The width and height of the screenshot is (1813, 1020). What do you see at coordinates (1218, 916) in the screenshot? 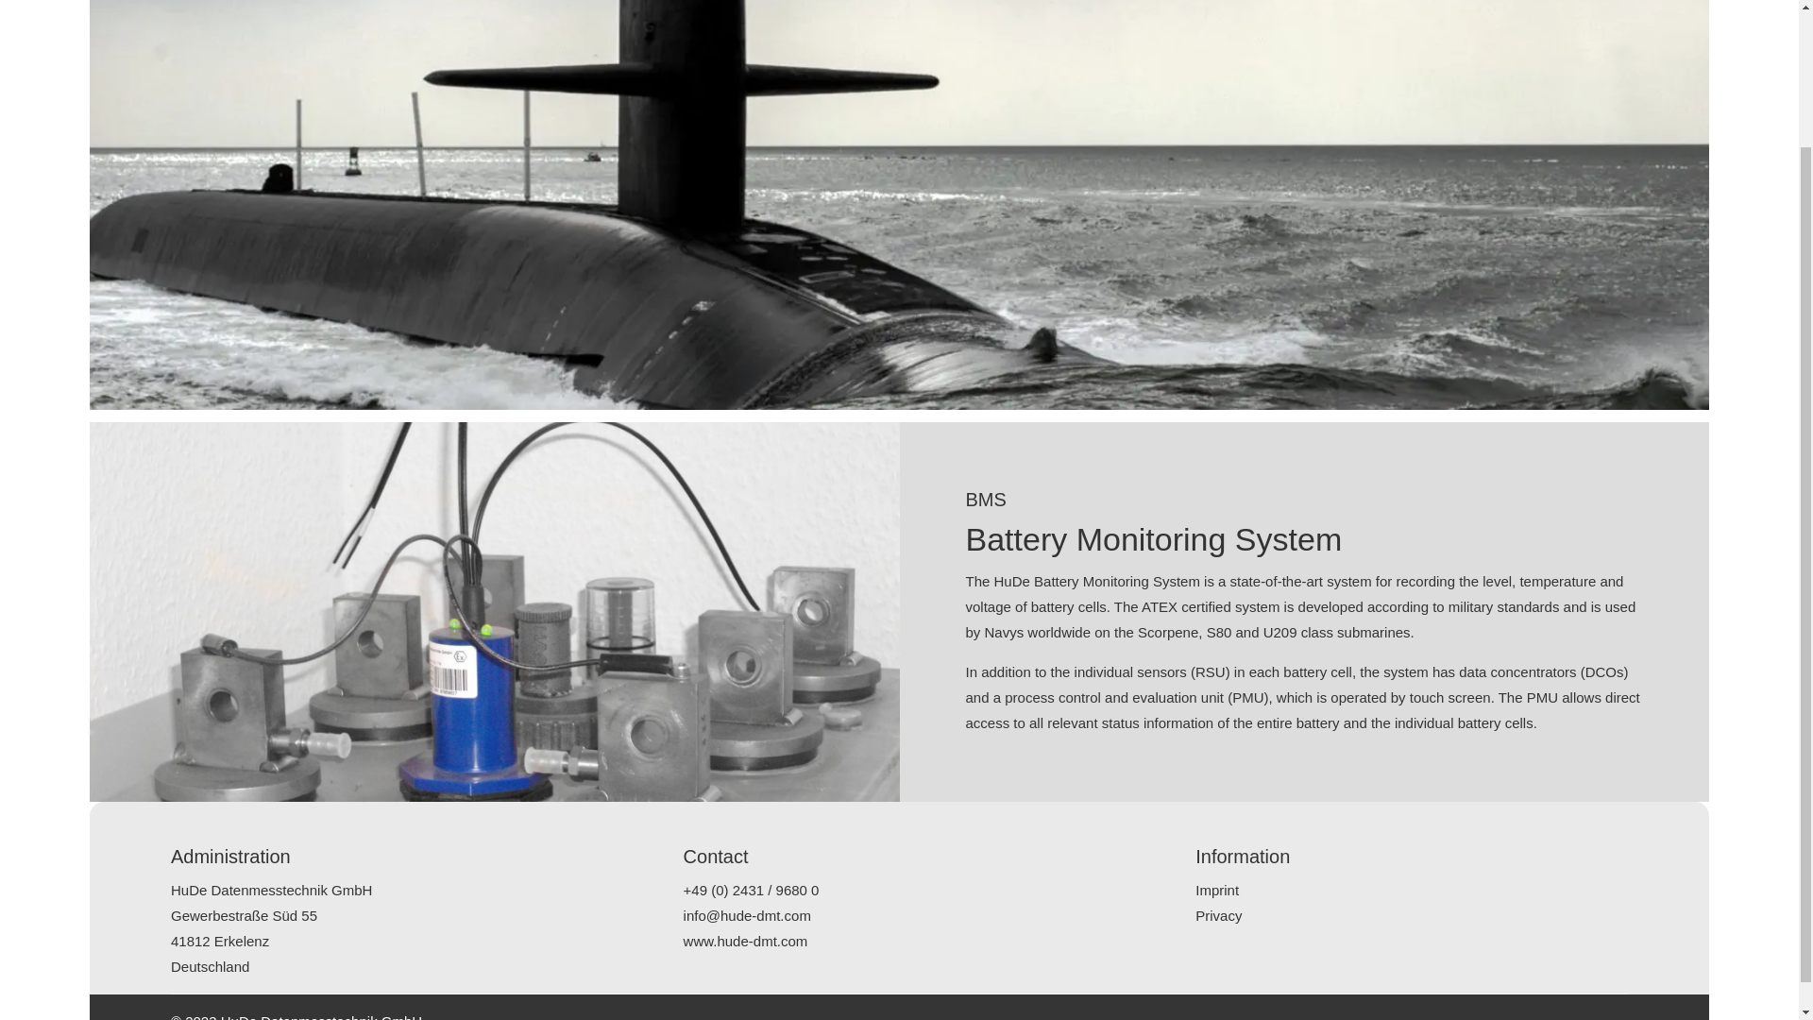
I see `Privacy` at bounding box center [1218, 916].